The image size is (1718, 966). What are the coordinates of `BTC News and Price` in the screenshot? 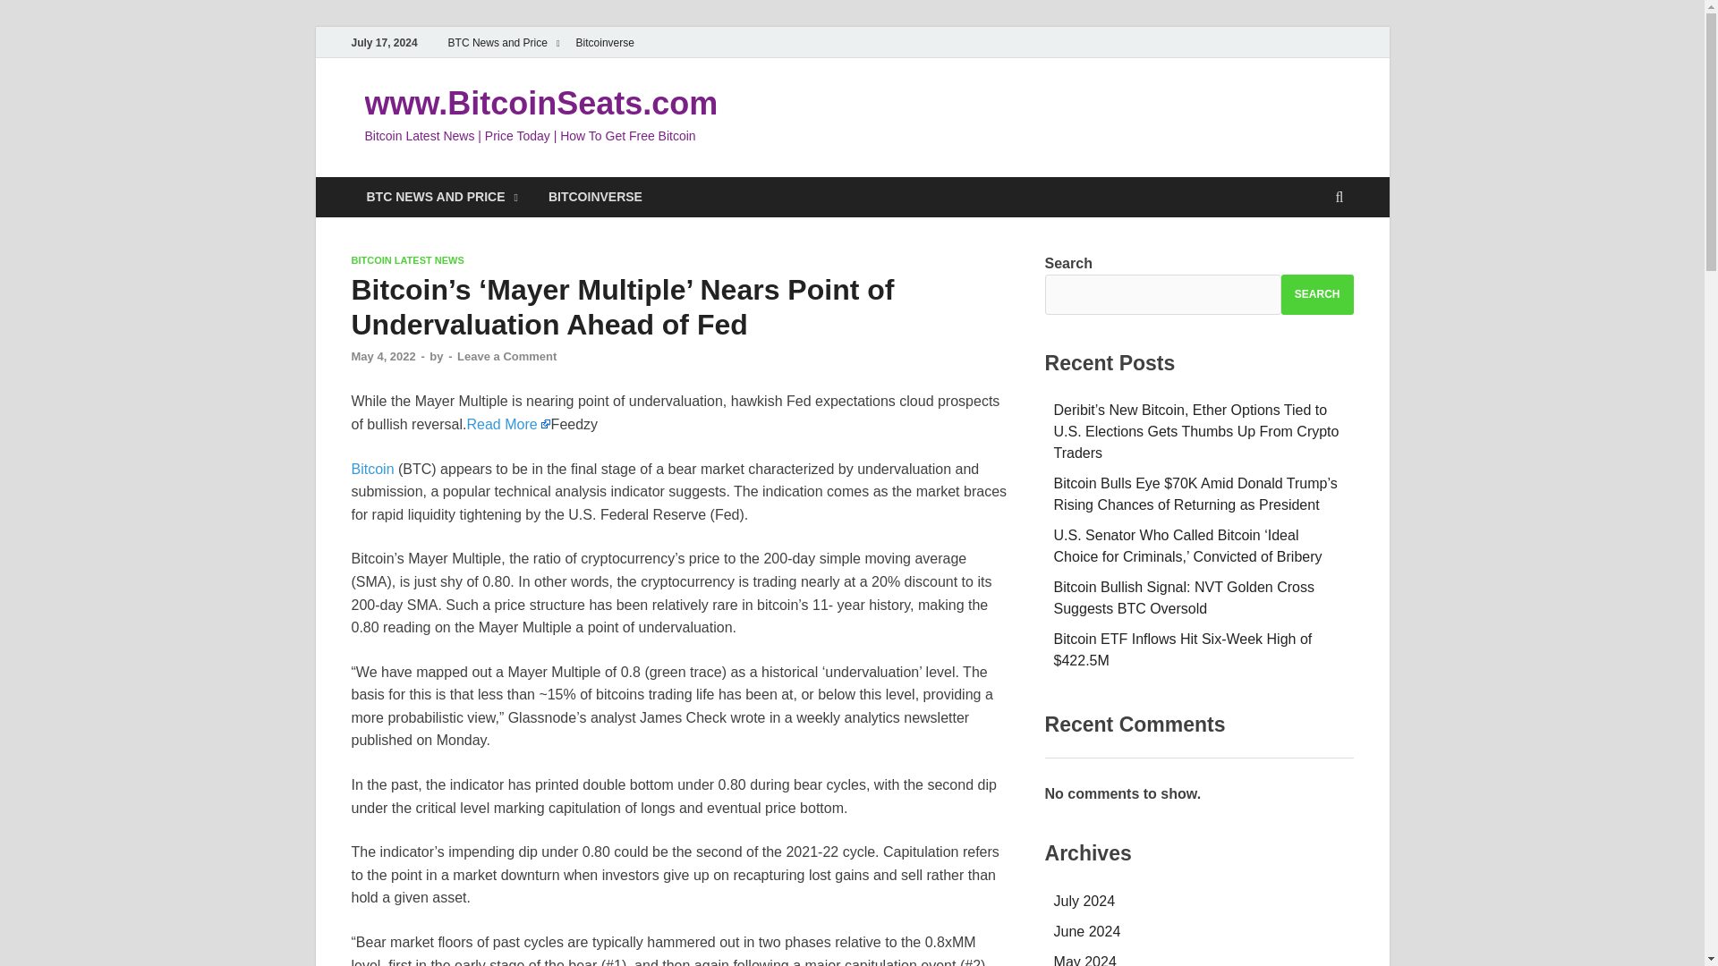 It's located at (504, 42).